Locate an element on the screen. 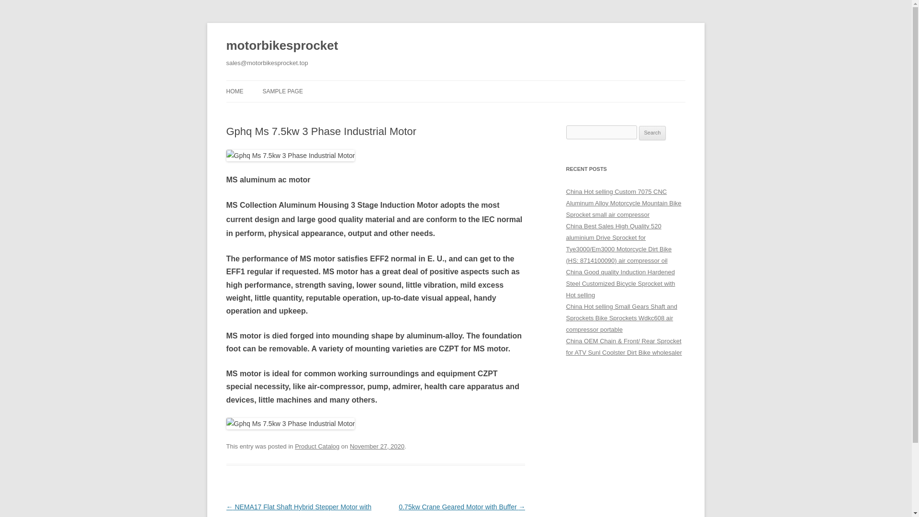  Gphq Ms 7.5kw 3 Phase Industrial Motor is located at coordinates (290, 155).